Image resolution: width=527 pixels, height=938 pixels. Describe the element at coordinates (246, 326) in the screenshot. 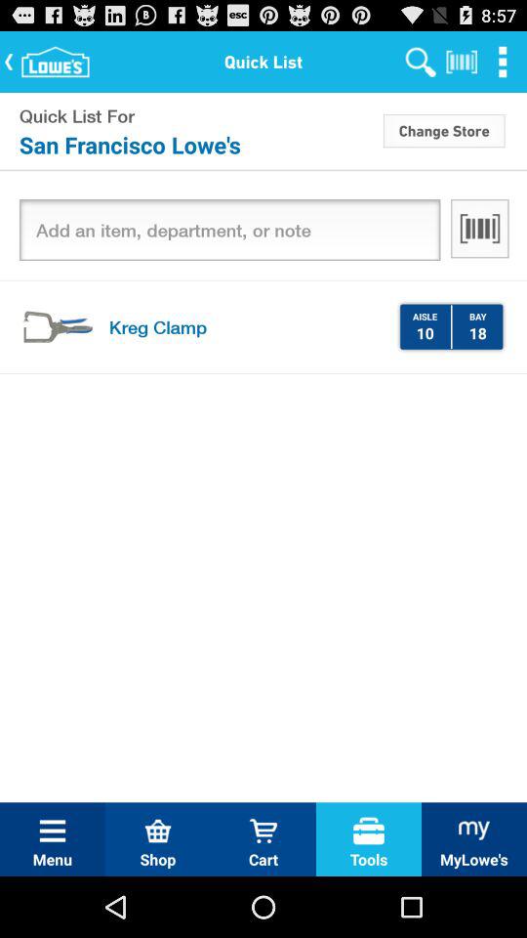

I see `click kreg clamp icon` at that location.